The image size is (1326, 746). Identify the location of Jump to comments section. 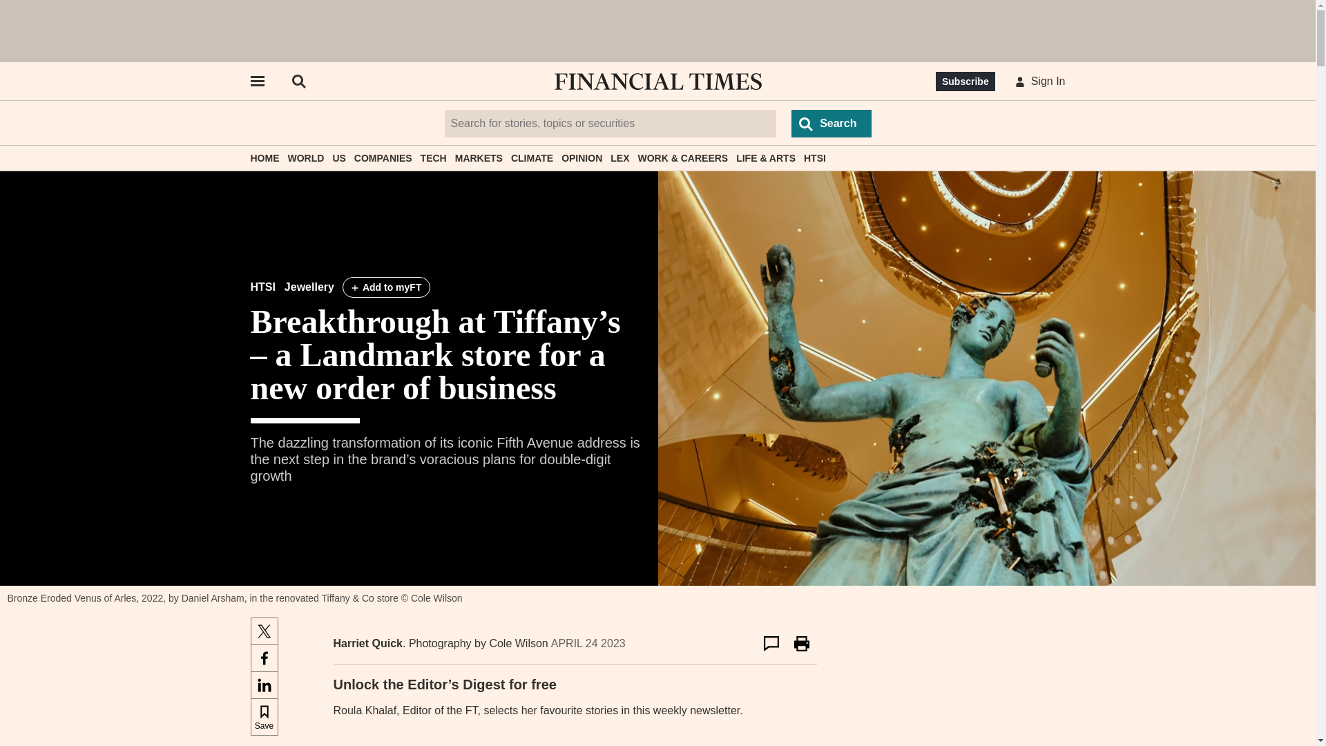
(771, 644).